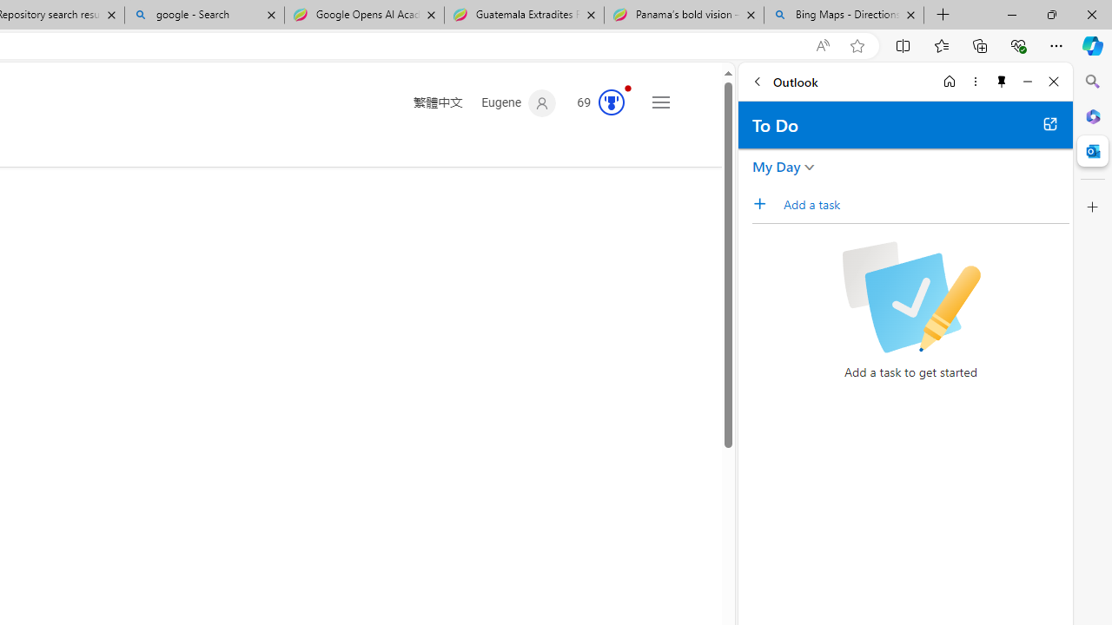  What do you see at coordinates (1002, 82) in the screenshot?
I see `Unpin side pane` at bounding box center [1002, 82].